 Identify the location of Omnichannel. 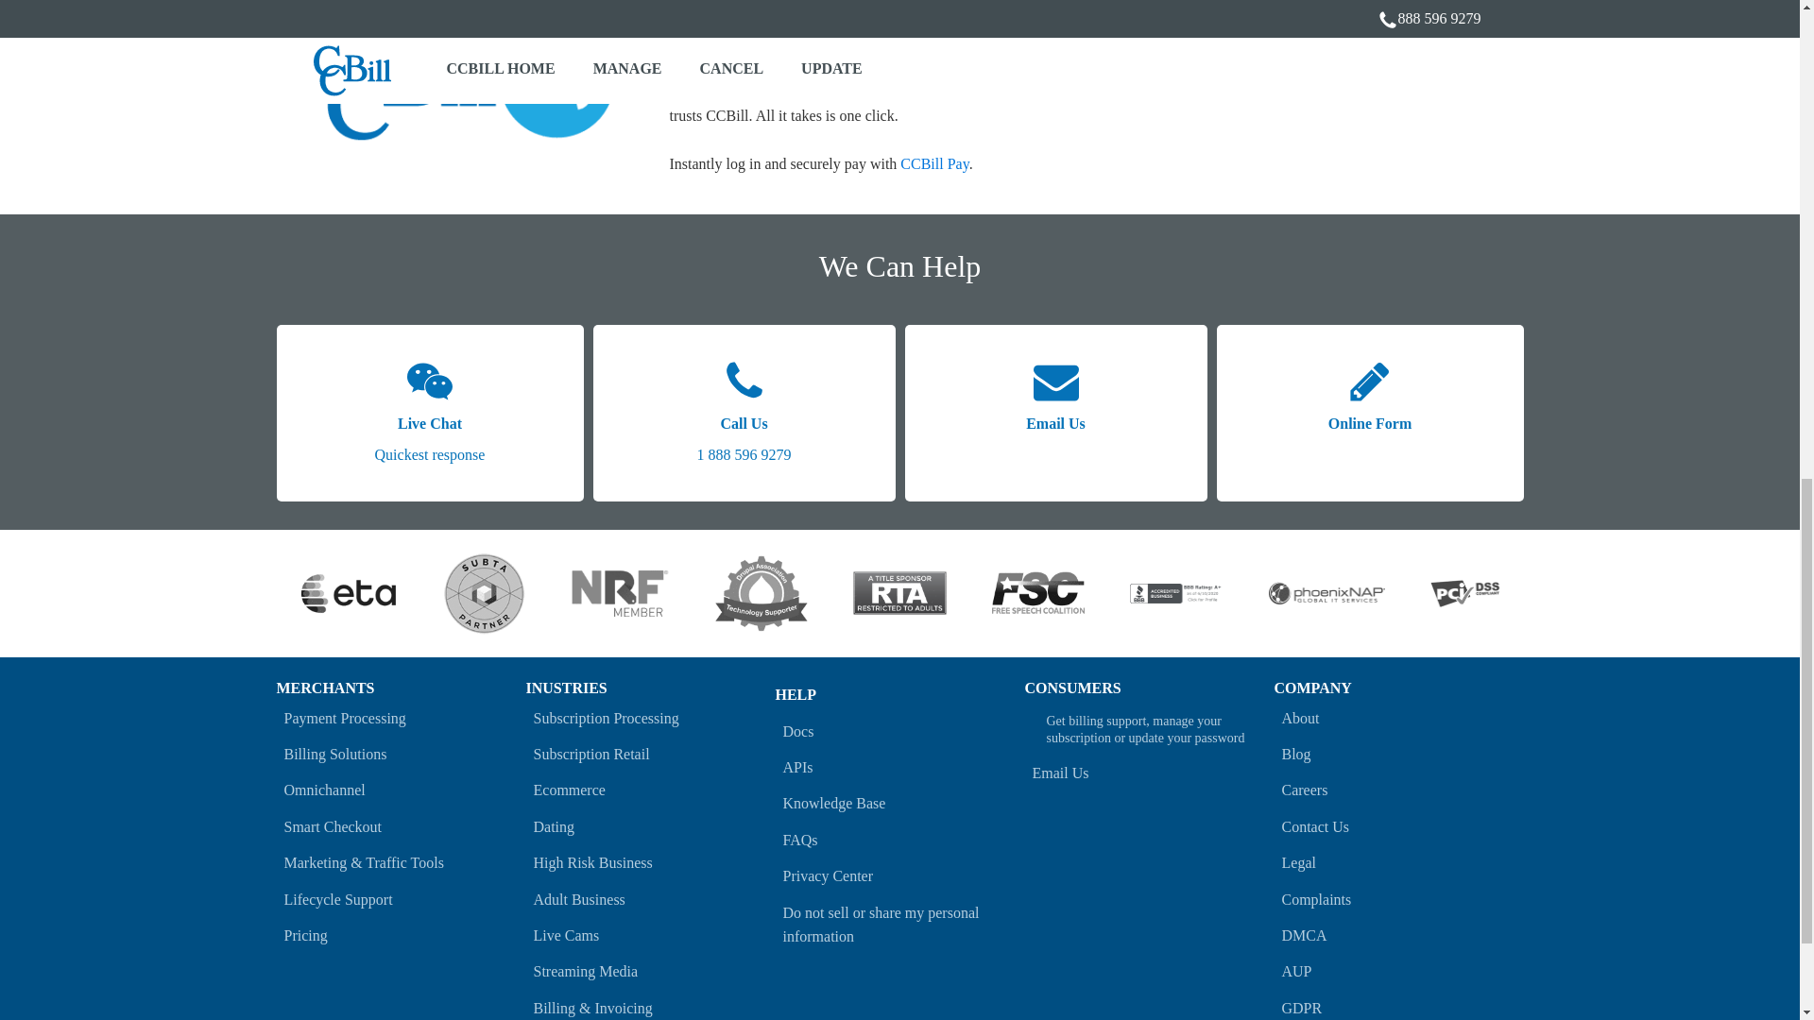
(401, 790).